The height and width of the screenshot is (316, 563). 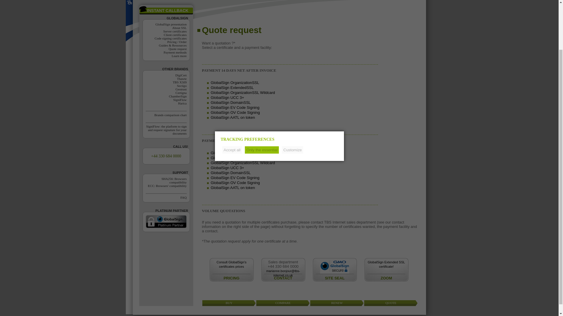 What do you see at coordinates (293, 93) in the screenshot?
I see `Customize` at bounding box center [293, 93].